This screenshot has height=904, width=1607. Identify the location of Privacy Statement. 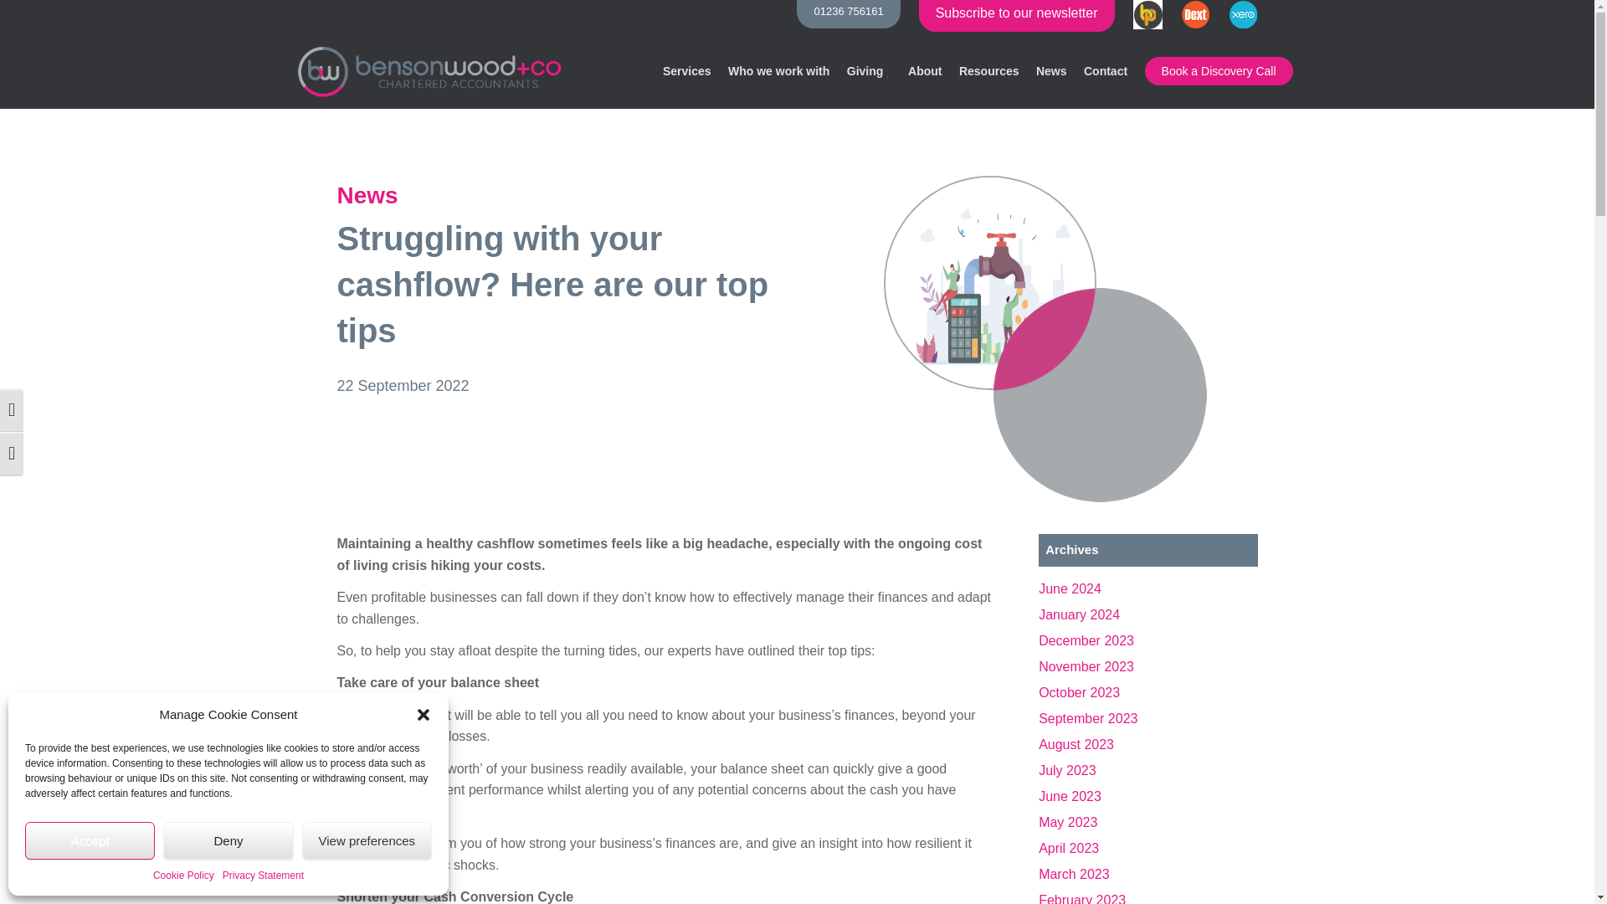
(263, 876).